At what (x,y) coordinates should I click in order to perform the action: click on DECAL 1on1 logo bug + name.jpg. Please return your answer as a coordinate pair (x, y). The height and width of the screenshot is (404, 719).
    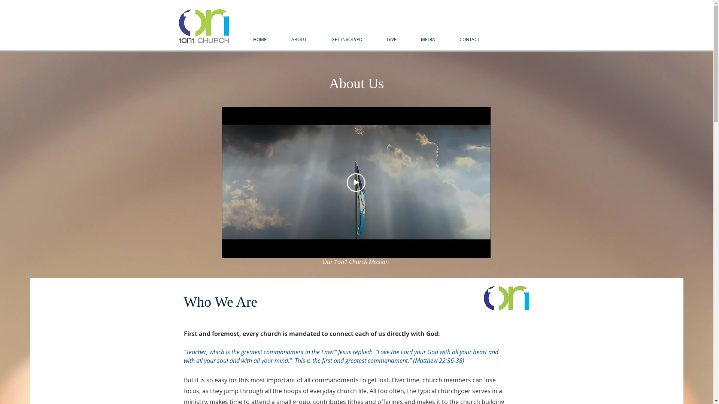
    Looking at the image, I should click on (203, 26).